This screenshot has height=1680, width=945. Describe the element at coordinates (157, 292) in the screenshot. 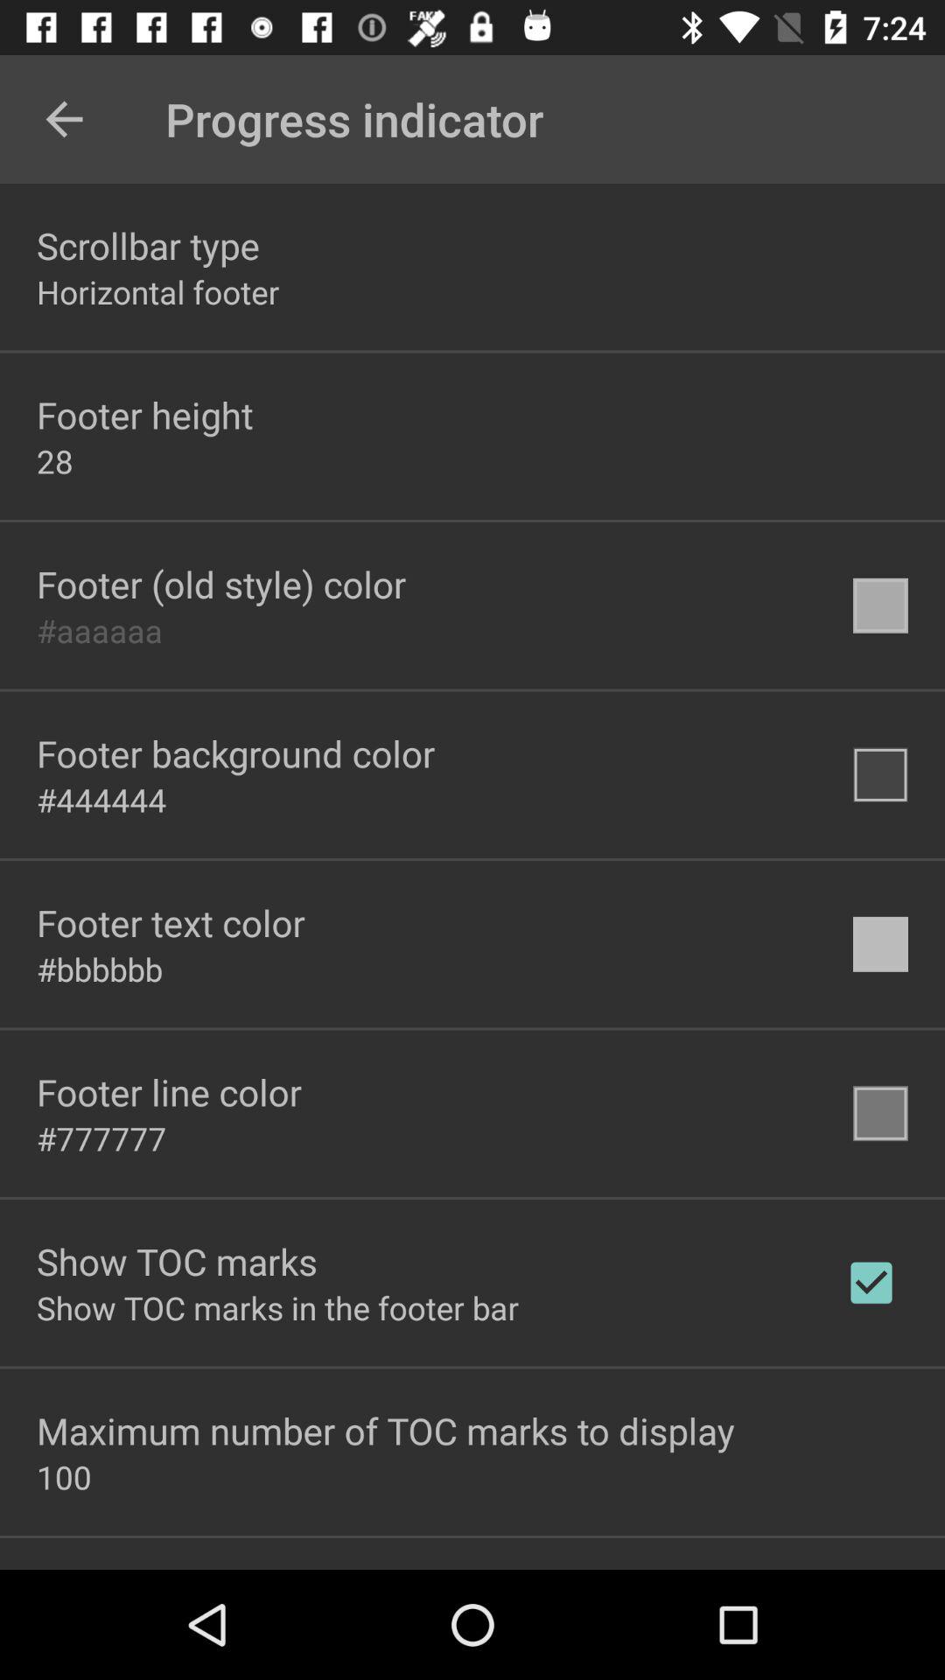

I see `turn on the icon below scrollbar type item` at that location.